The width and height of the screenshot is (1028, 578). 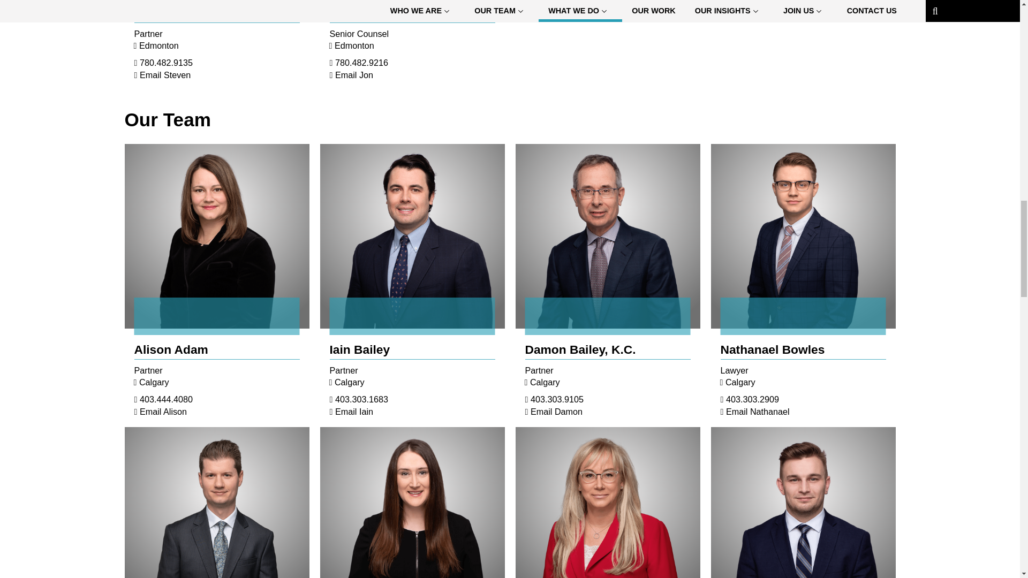 What do you see at coordinates (380, 12) in the screenshot?
I see `Jon Rossall` at bounding box center [380, 12].